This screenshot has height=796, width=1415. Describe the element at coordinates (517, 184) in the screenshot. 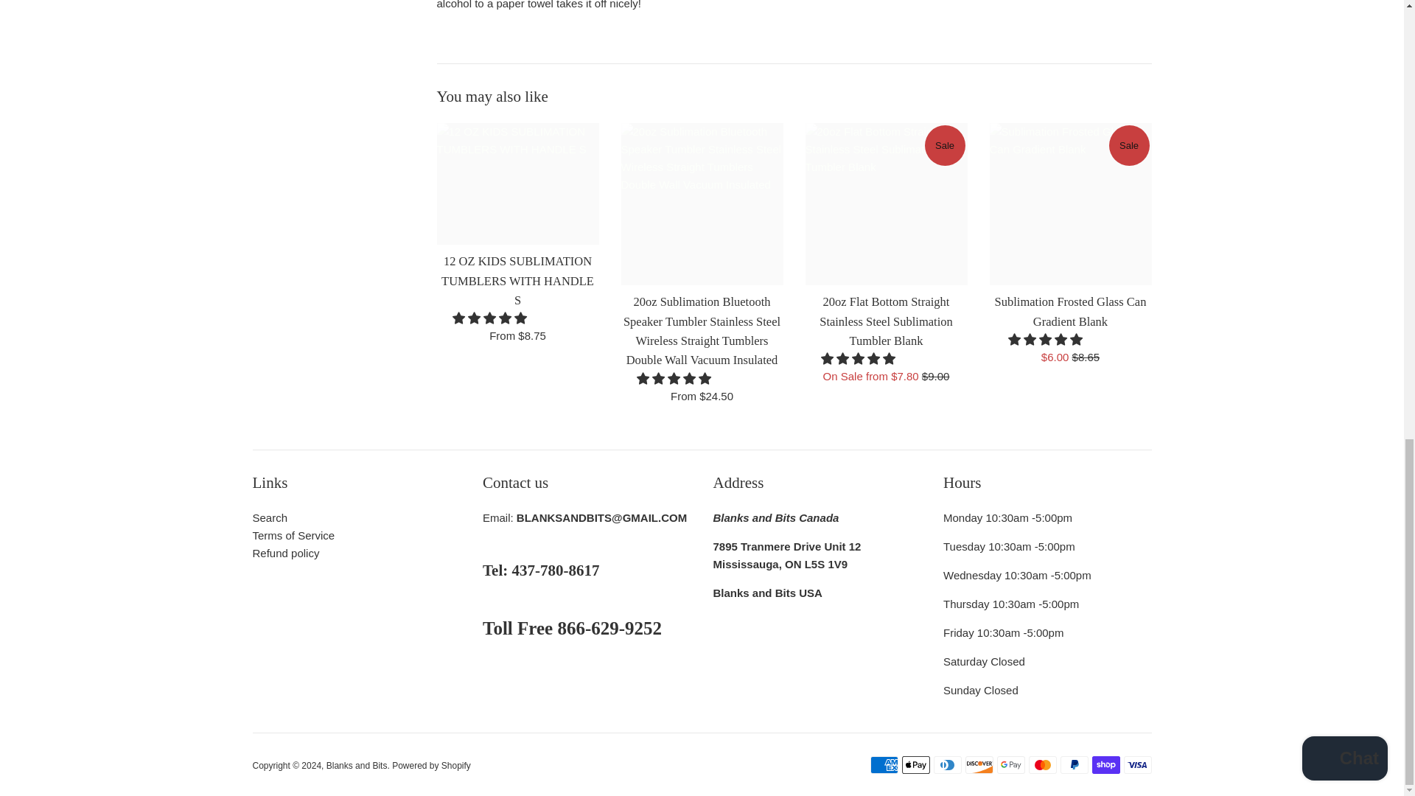

I see `12 OZ KIDS SUBLIMATION TUMBLERS WITH HANDLE S` at that location.